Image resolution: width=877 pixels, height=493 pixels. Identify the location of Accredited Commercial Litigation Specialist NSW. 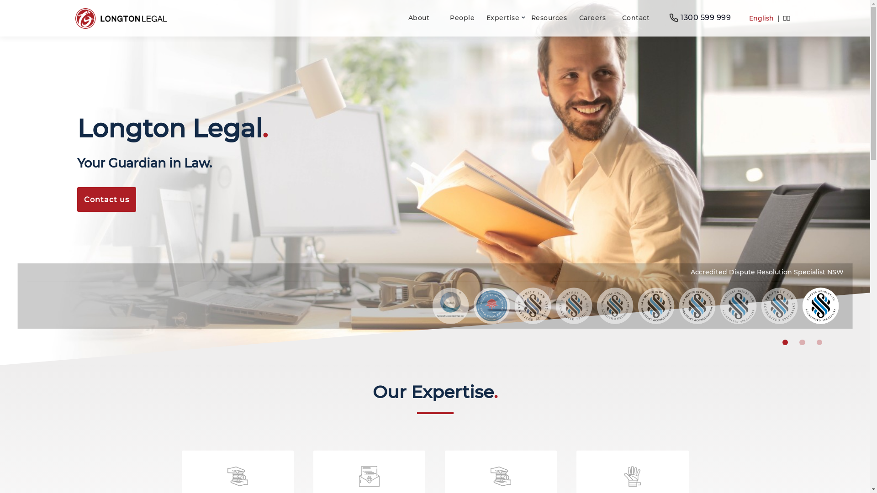
(615, 306).